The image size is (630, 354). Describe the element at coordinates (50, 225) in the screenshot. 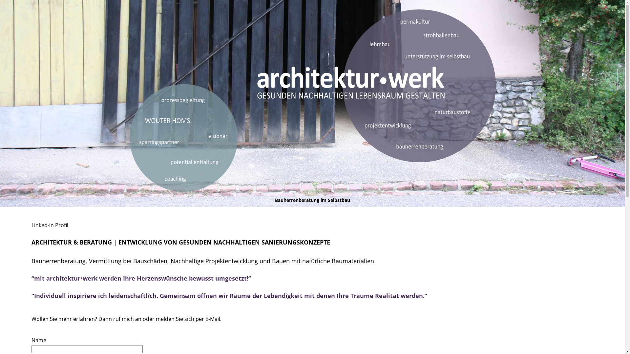

I see `Linked-in Profil` at that location.